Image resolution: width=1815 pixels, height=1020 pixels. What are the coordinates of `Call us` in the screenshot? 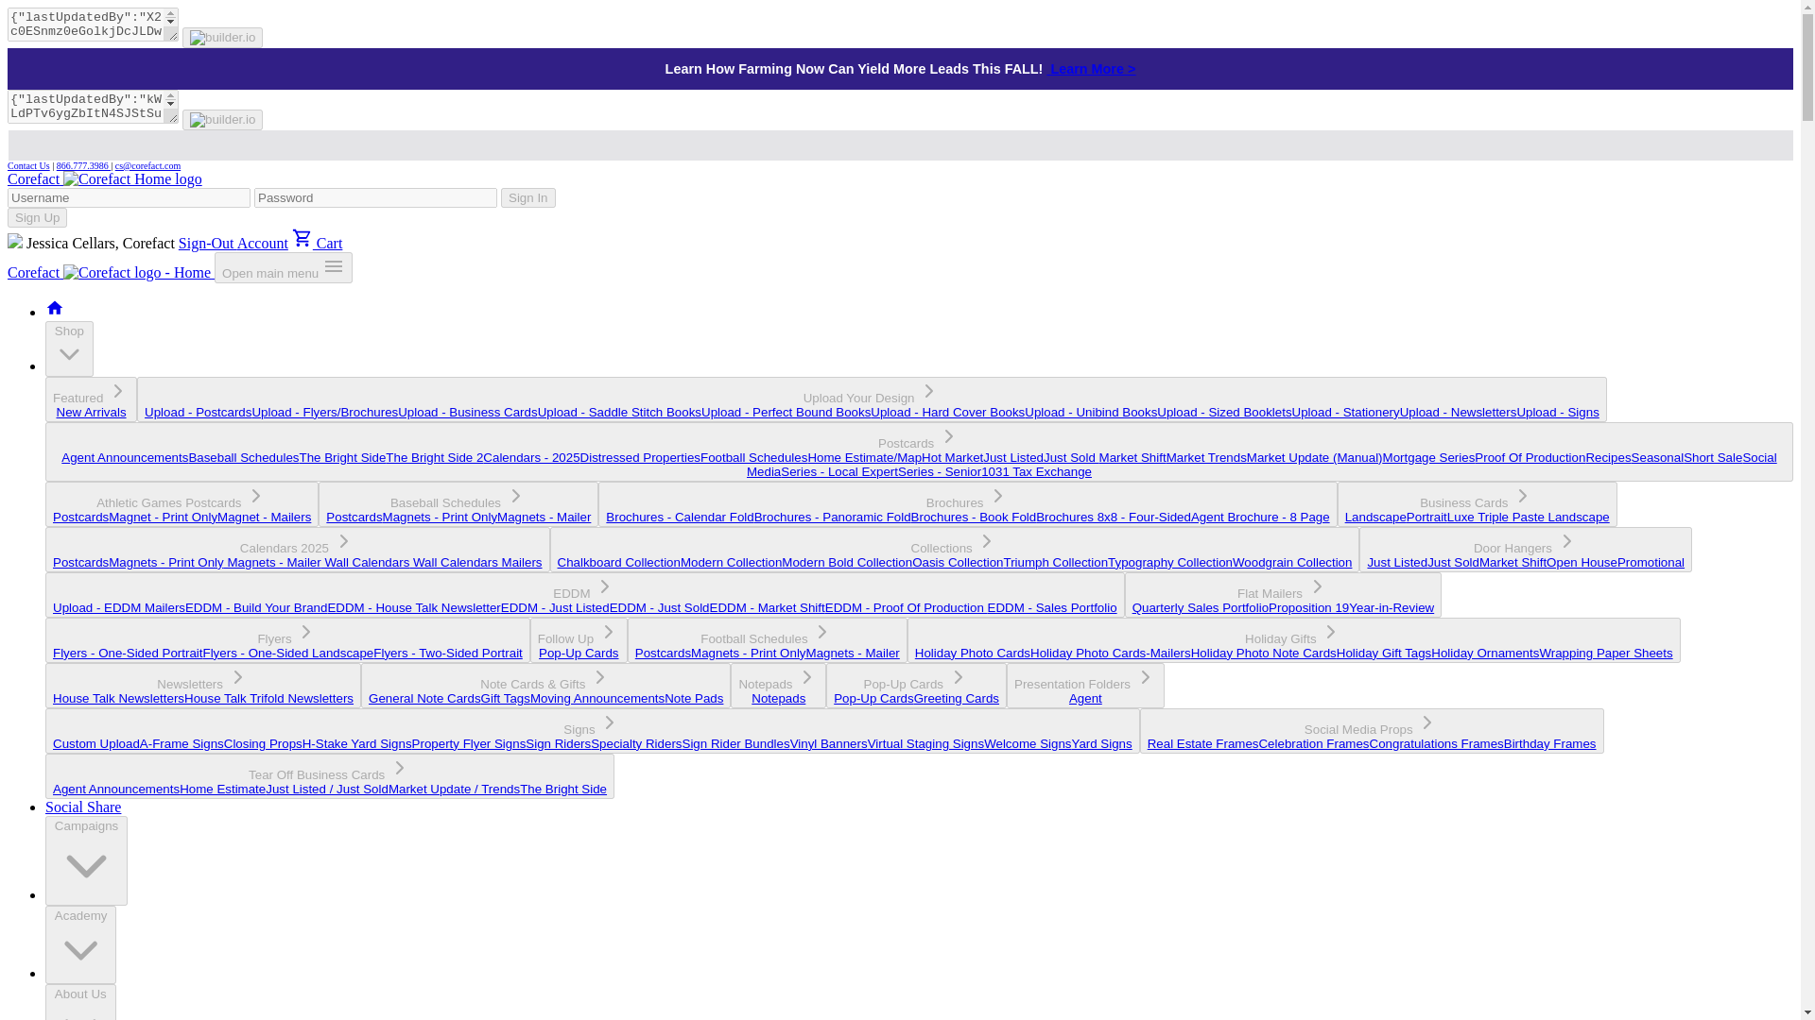 It's located at (83, 165).